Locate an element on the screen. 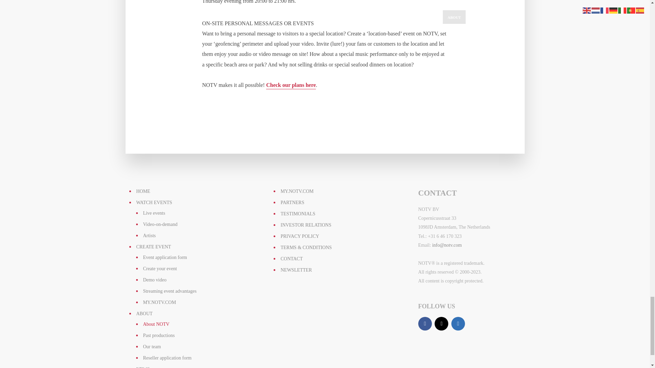 The height and width of the screenshot is (368, 655). CREATE EVENT is located at coordinates (154, 247).